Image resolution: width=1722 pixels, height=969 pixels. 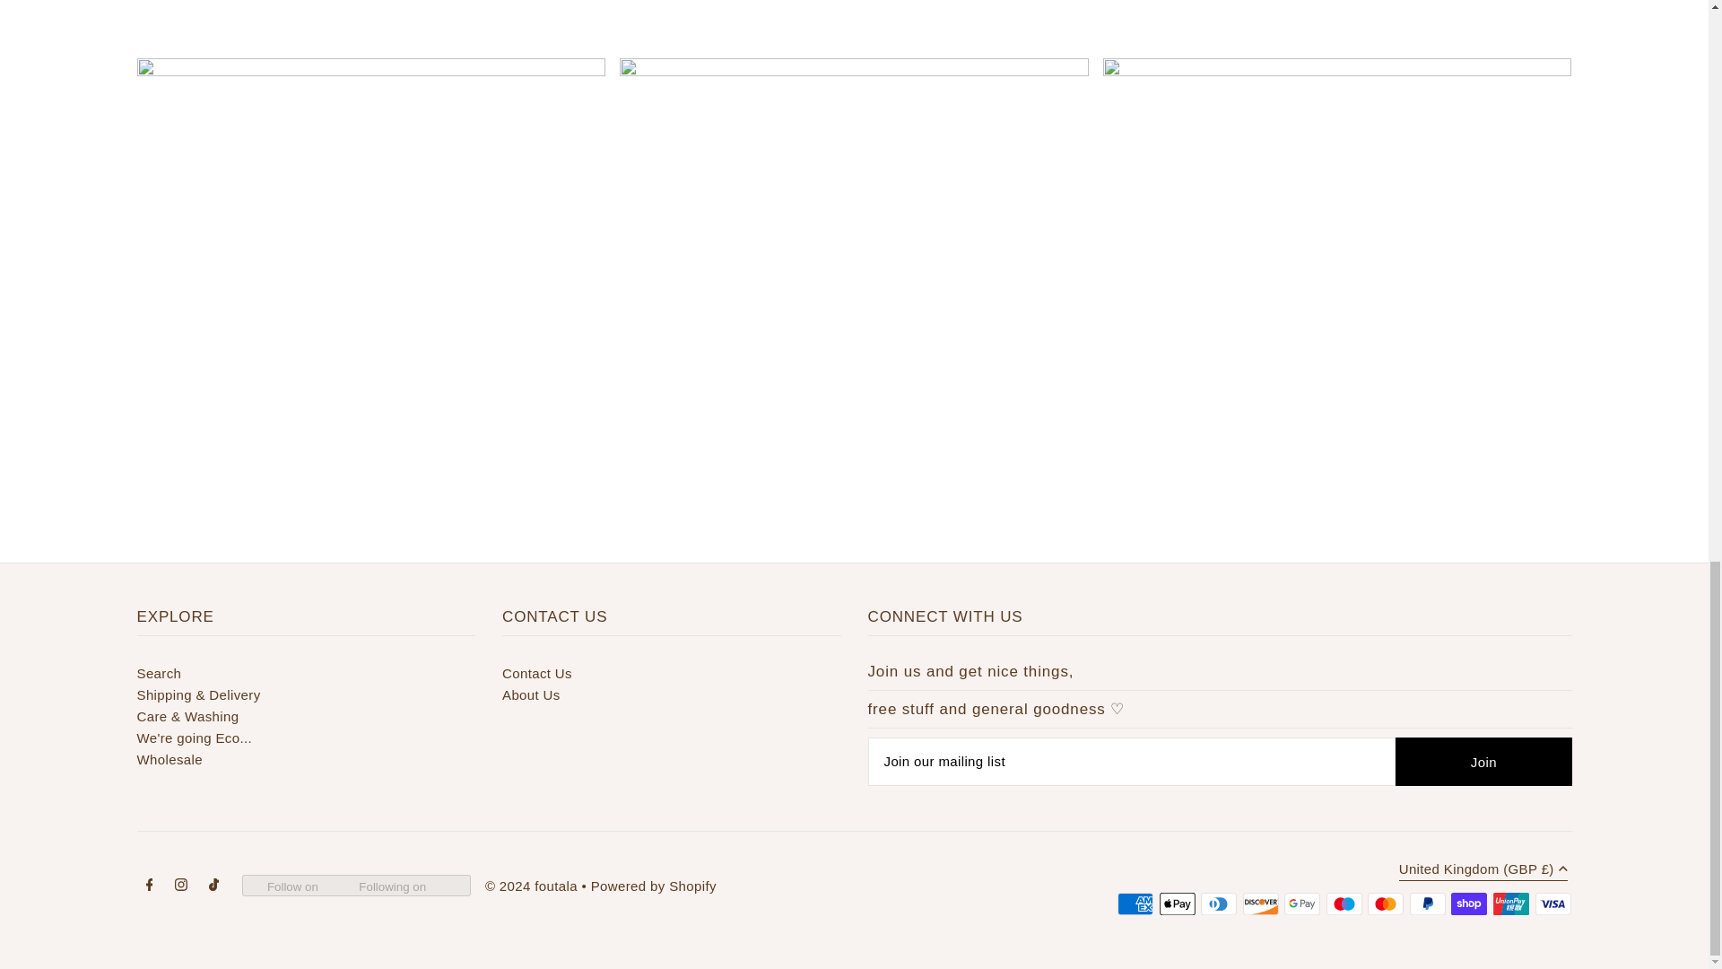 What do you see at coordinates (1302, 904) in the screenshot?
I see `Google Pay` at bounding box center [1302, 904].